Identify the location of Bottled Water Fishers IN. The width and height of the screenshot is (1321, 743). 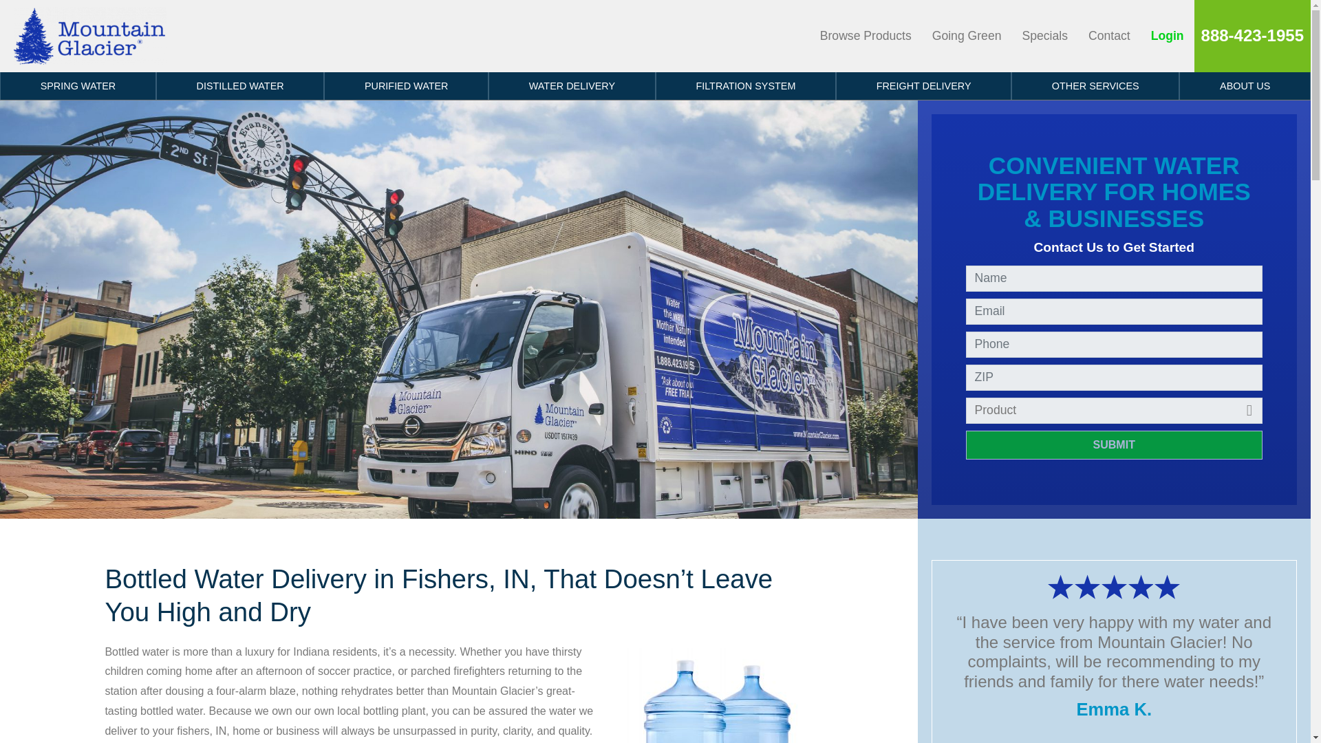
(716, 695).